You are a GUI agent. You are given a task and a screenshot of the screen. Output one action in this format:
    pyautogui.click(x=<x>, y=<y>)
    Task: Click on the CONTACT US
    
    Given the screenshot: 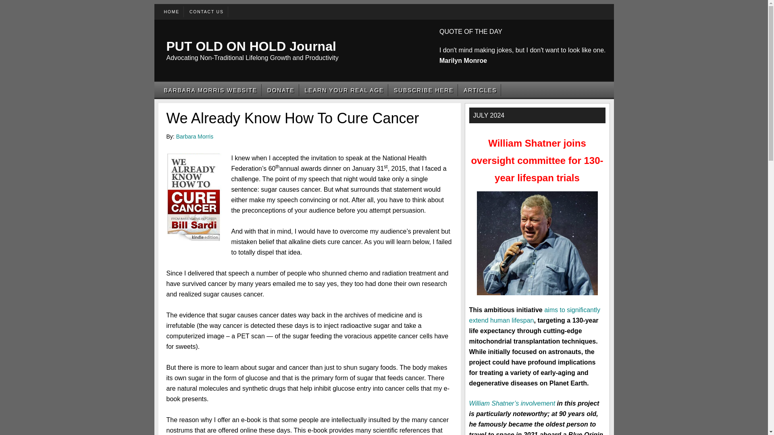 What is the action you would take?
    pyautogui.click(x=206, y=11)
    